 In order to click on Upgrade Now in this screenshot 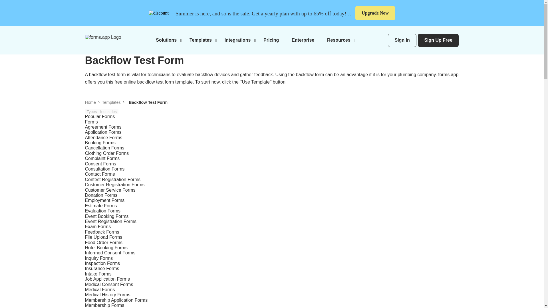, I will do `click(375, 13)`.